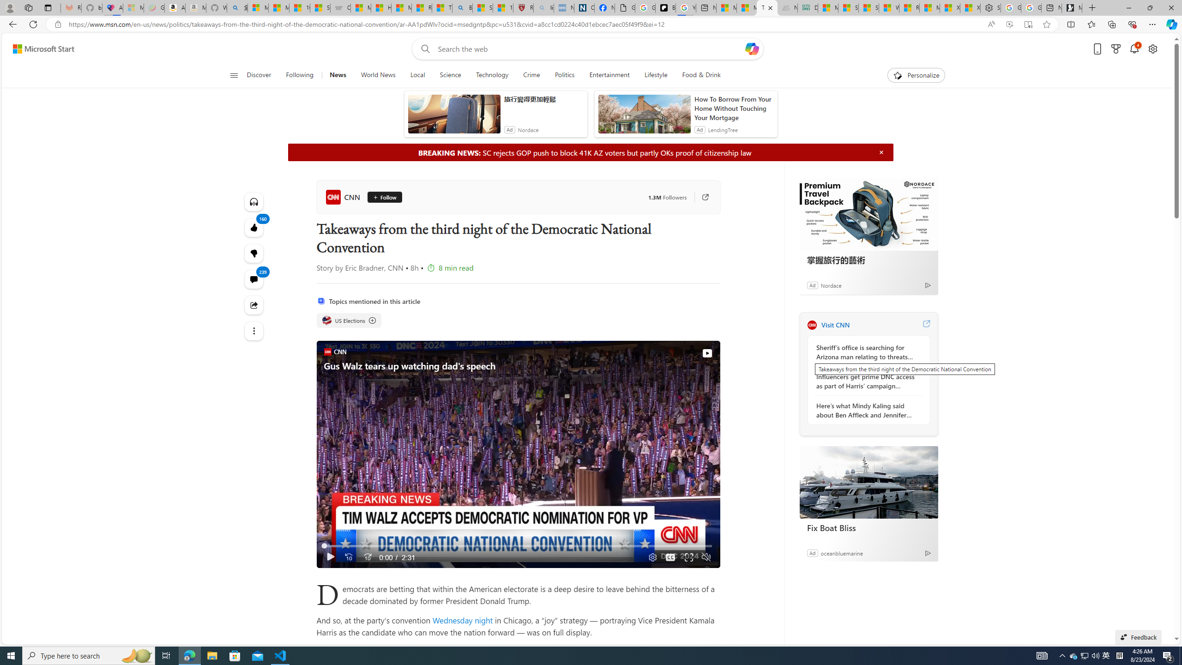 This screenshot has width=1182, height=665. What do you see at coordinates (564, 75) in the screenshot?
I see `Politics` at bounding box center [564, 75].